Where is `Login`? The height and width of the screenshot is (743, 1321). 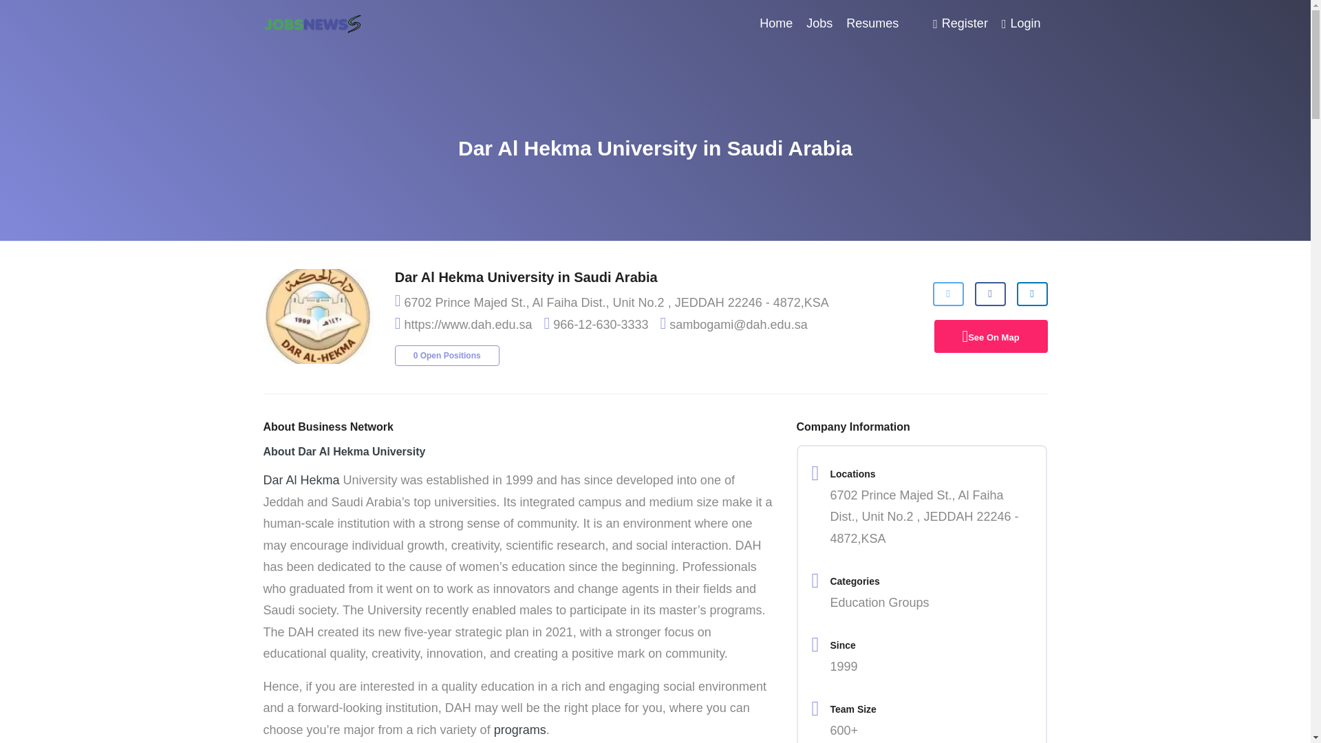
Login is located at coordinates (1021, 23).